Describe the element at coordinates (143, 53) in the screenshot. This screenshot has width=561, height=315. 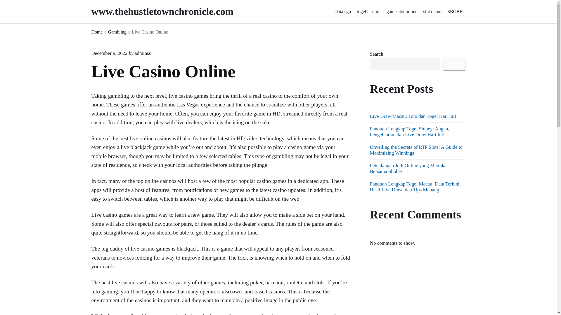
I see `Posts by adminss` at that location.